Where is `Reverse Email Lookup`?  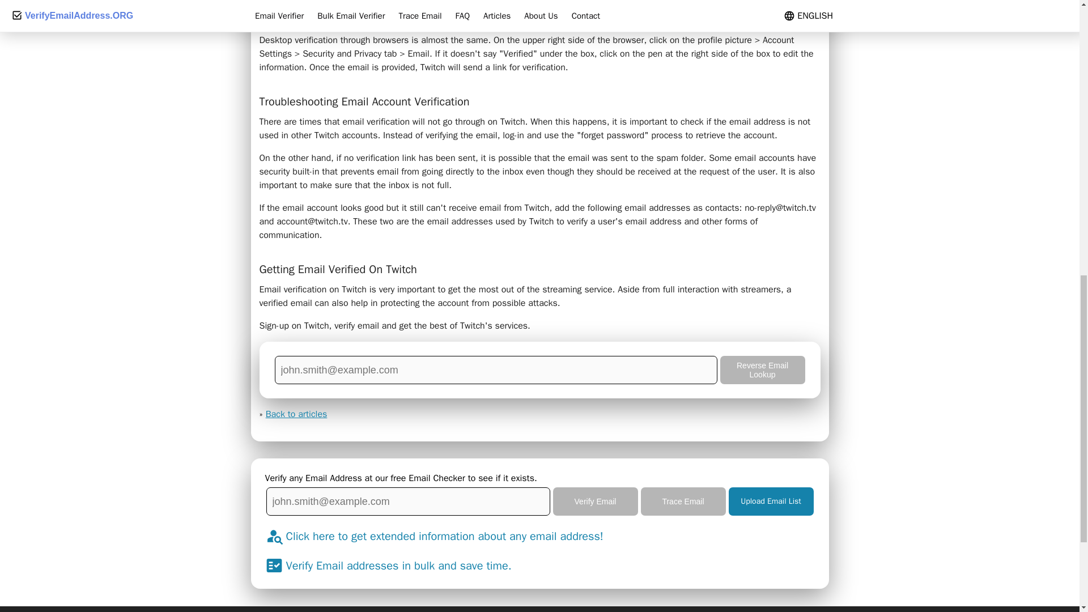
Reverse Email Lookup is located at coordinates (762, 369).